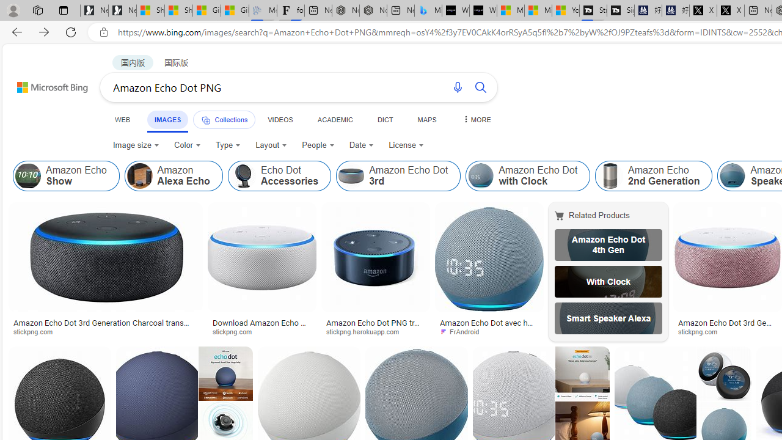  Describe the element at coordinates (376, 326) in the screenshot. I see `Amazon Echo Dot PNG transparente - StickPNG` at that location.